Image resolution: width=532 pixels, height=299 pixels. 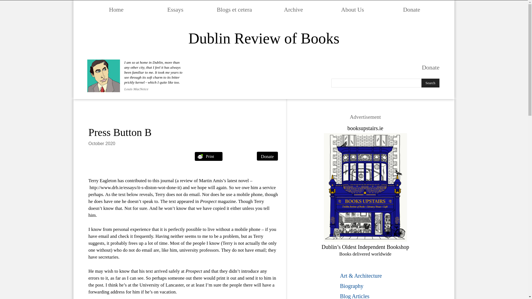 I want to click on Essays, so click(x=175, y=9).